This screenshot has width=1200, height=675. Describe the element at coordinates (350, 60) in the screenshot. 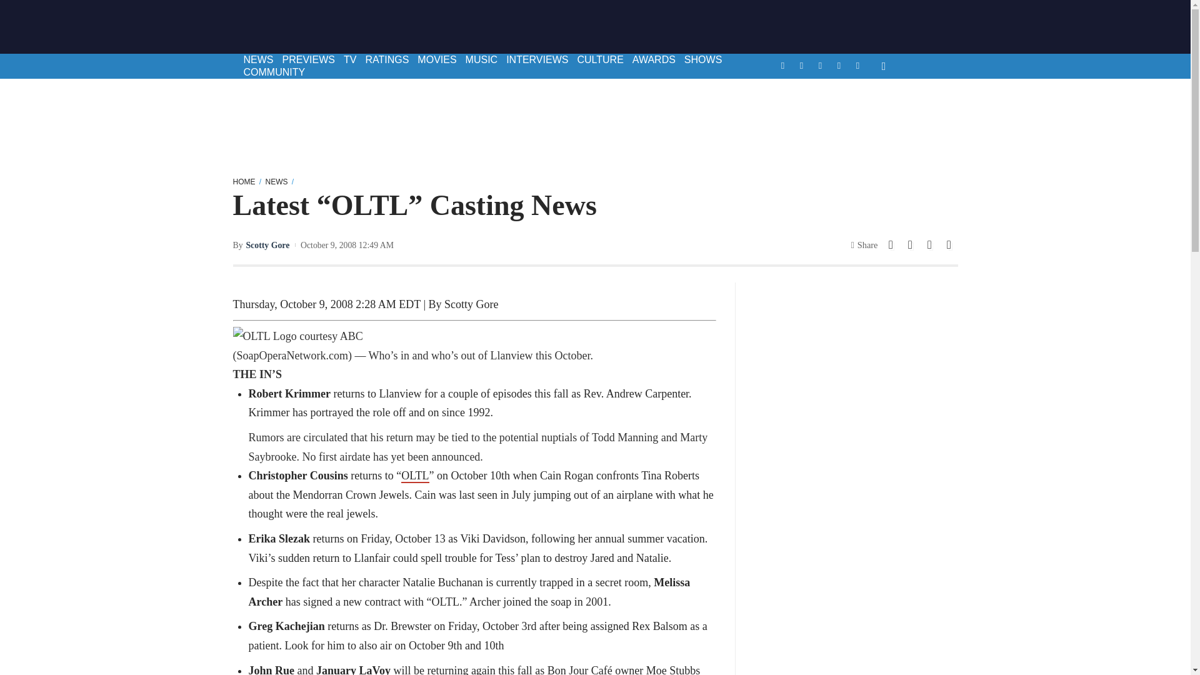

I see `TV` at that location.